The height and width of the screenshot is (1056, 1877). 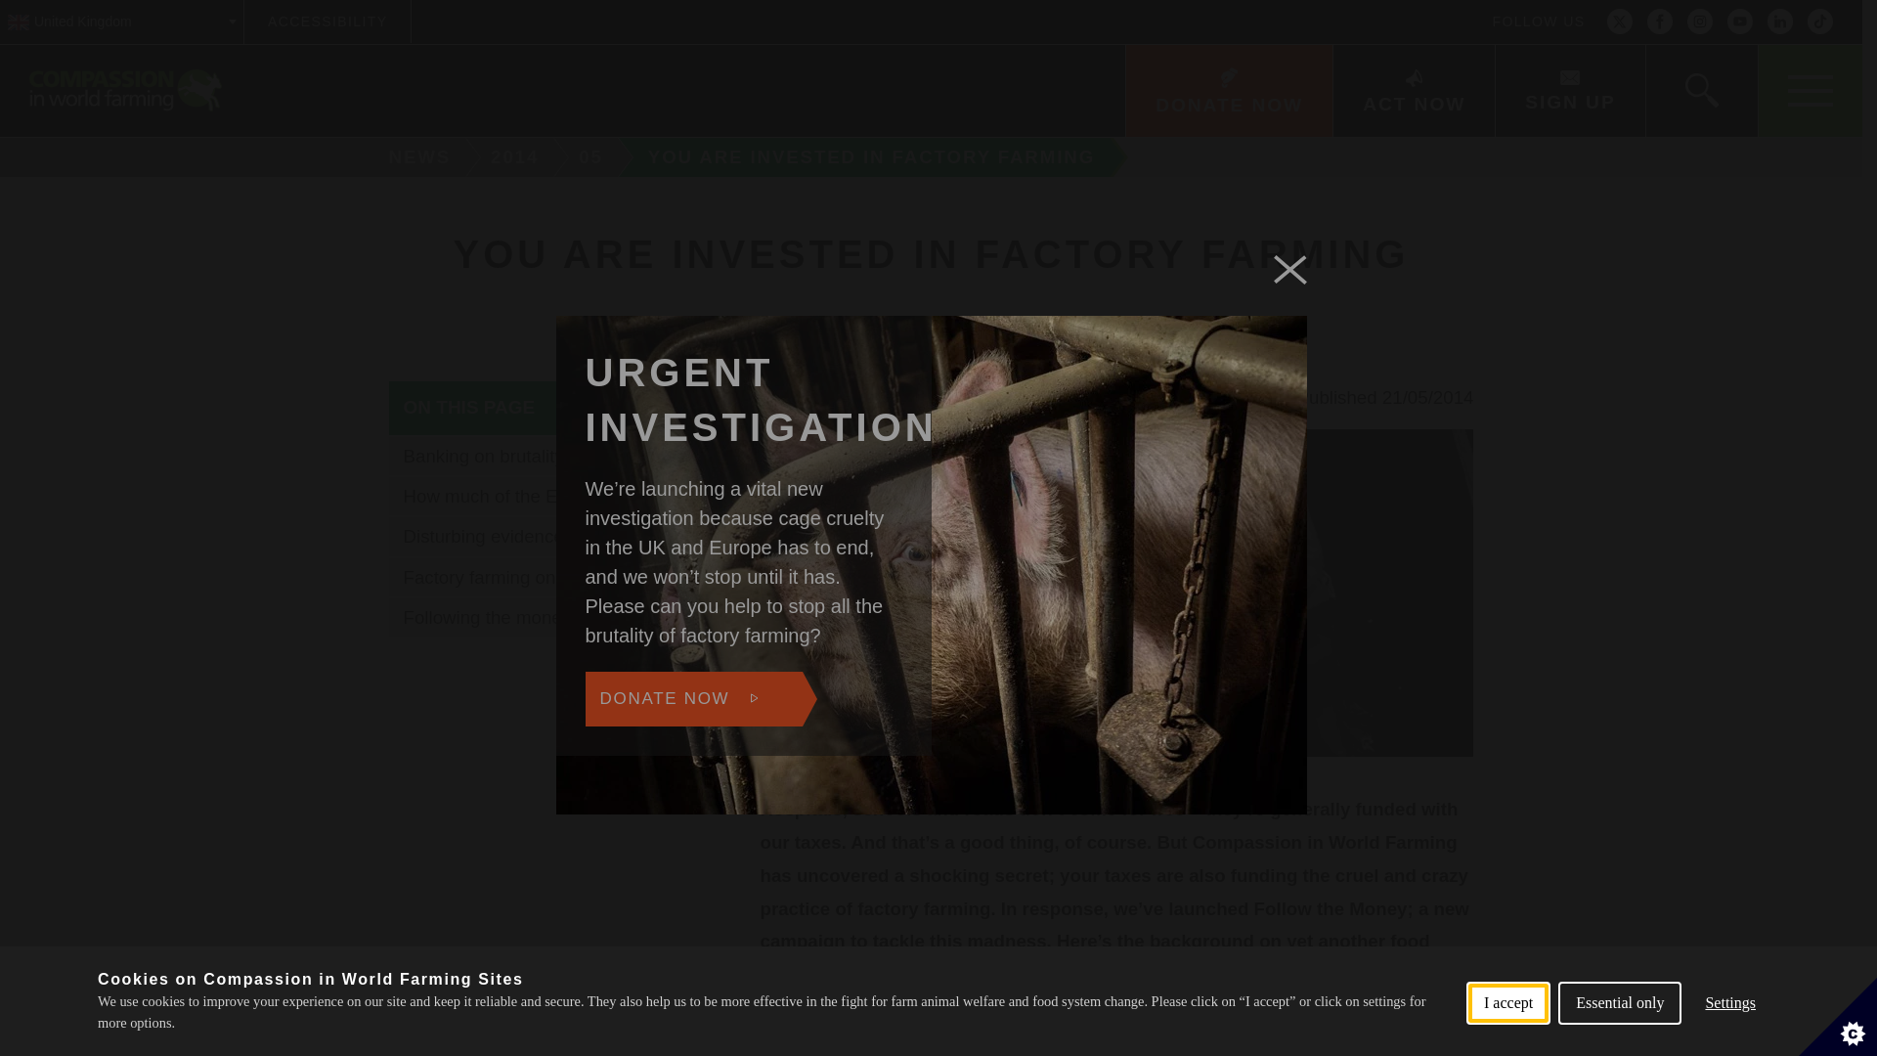 What do you see at coordinates (1740, 22) in the screenshot?
I see `YouTube` at bounding box center [1740, 22].